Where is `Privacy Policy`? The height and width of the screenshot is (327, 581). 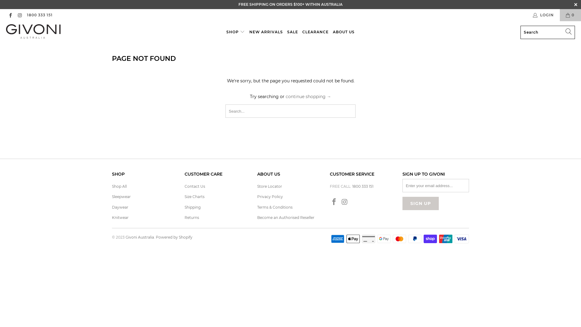 Privacy Policy is located at coordinates (270, 197).